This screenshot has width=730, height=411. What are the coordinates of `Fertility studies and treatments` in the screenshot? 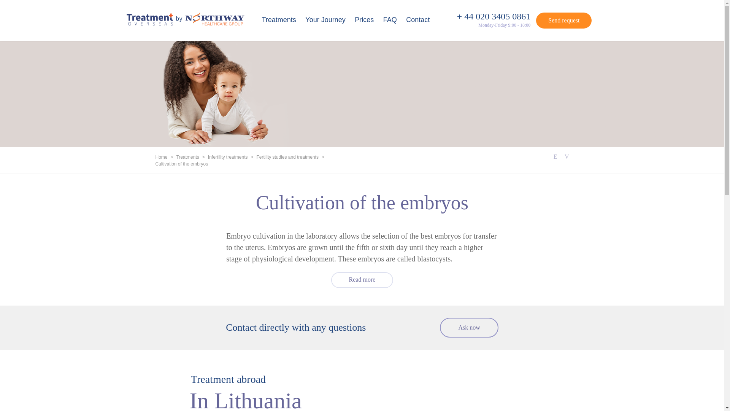 It's located at (287, 158).